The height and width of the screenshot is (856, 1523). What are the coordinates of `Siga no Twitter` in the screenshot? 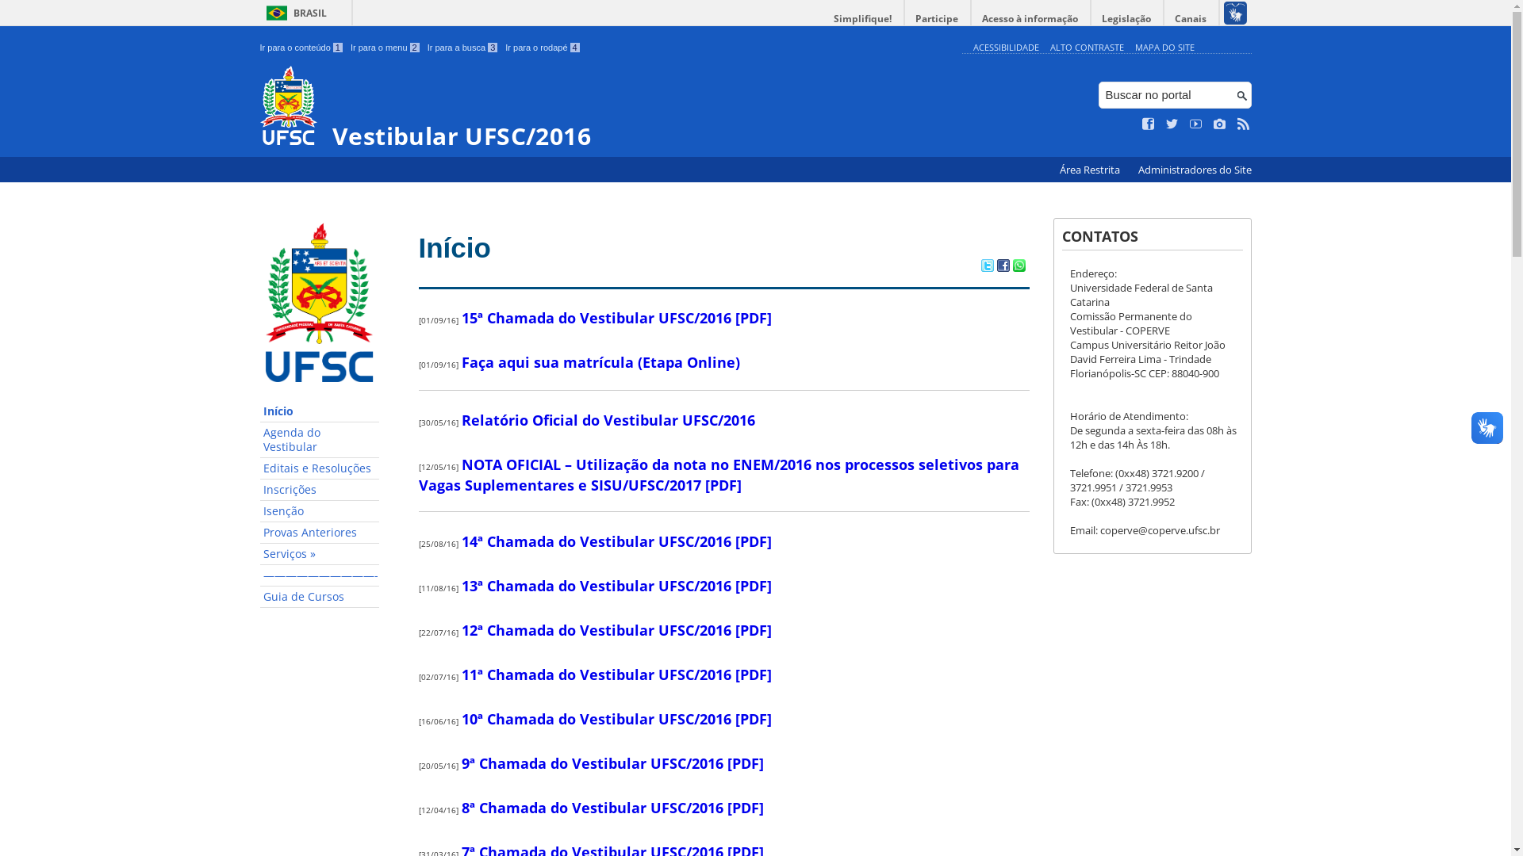 It's located at (1172, 124).